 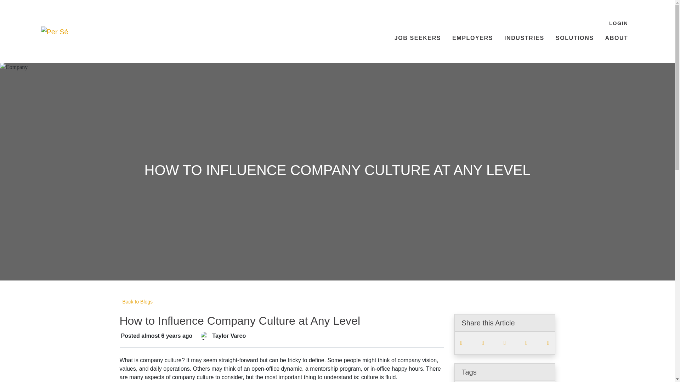 I want to click on ABOUT, so click(x=617, y=38).